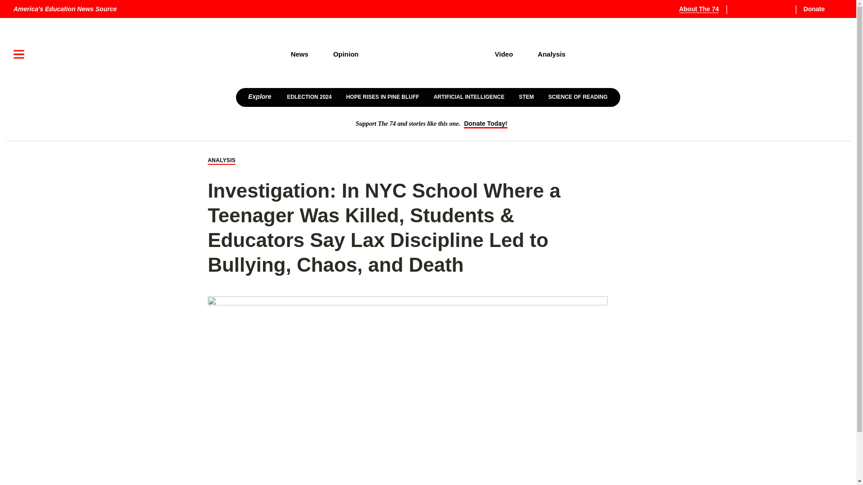 The image size is (863, 485). What do you see at coordinates (65, 9) in the screenshot?
I see `America's Education News Source` at bounding box center [65, 9].